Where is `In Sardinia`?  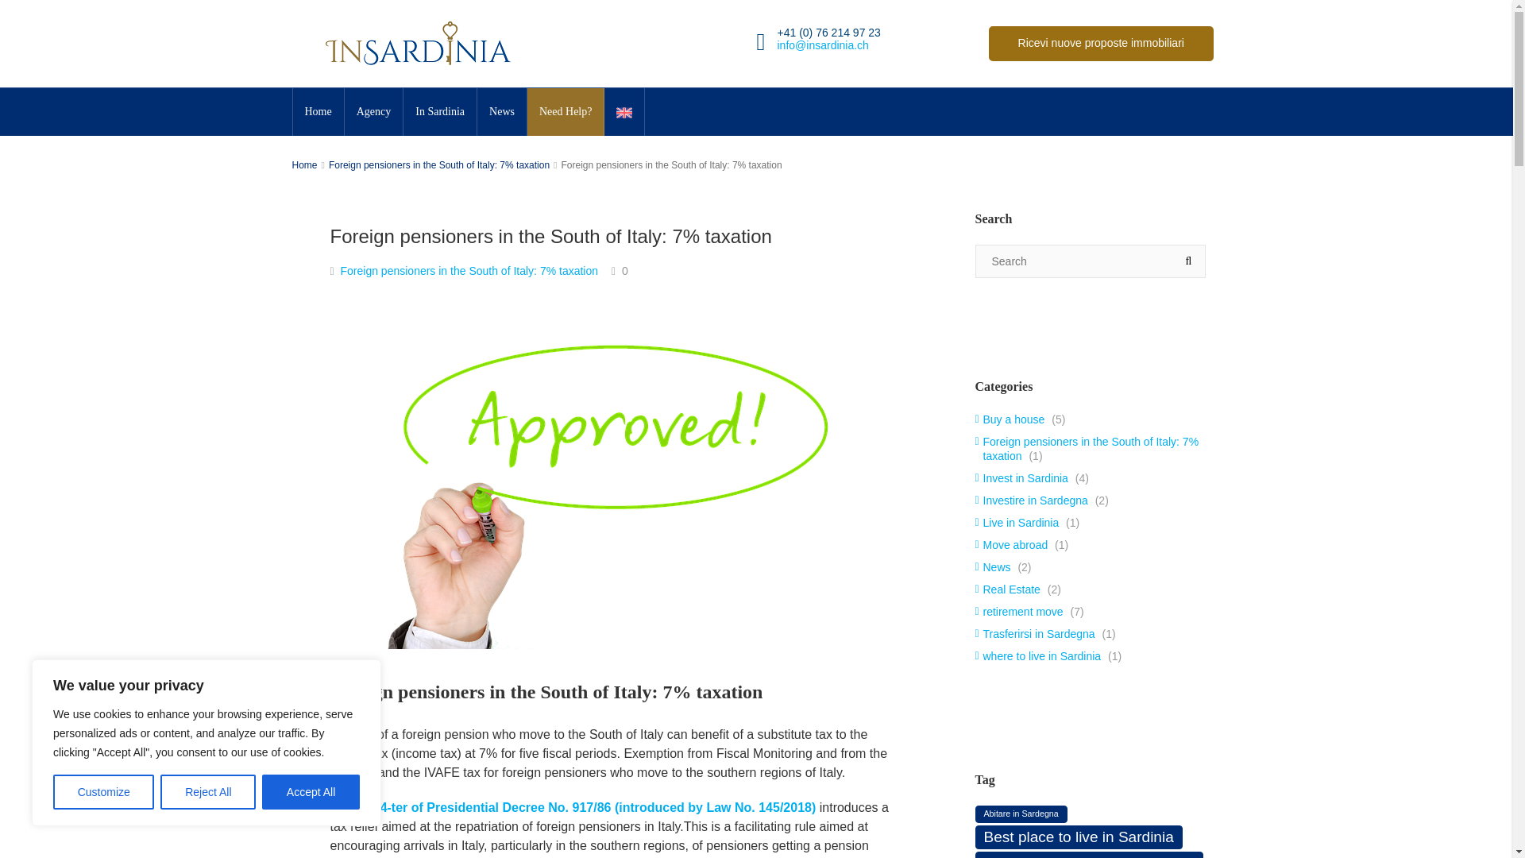
In Sardinia is located at coordinates (440, 111).